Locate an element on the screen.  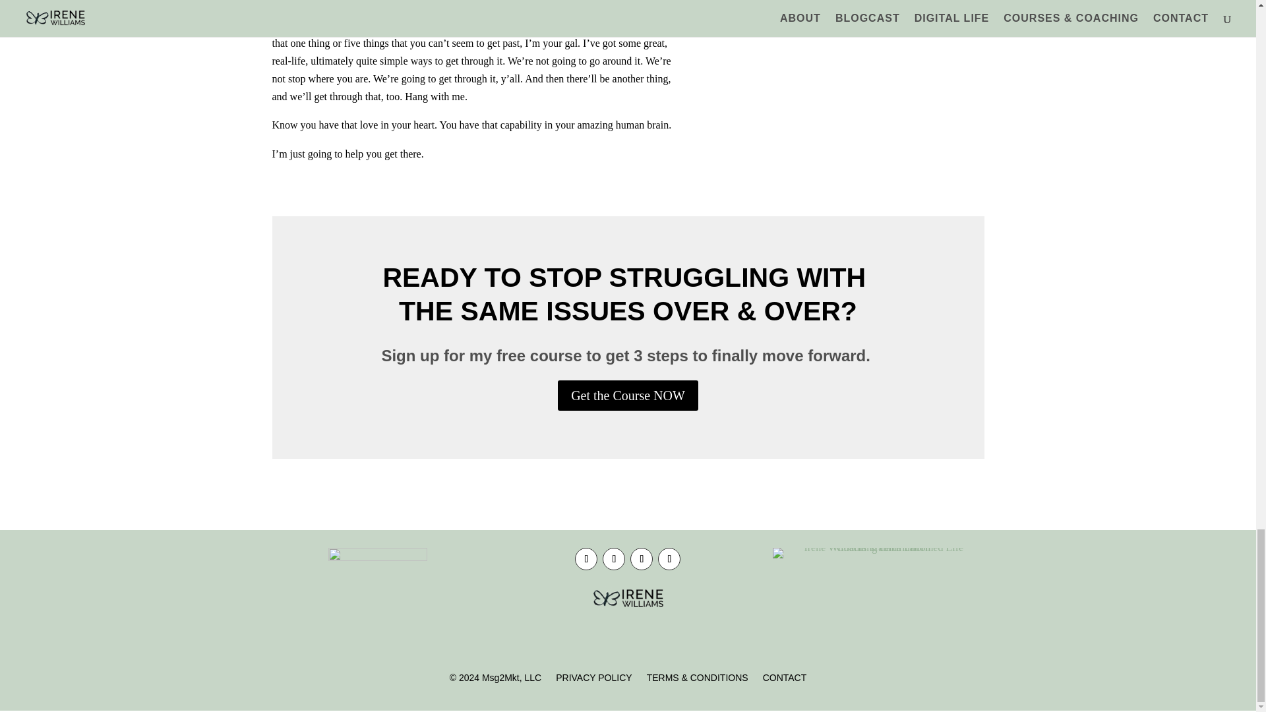
Get the Course NOW is located at coordinates (628, 396).